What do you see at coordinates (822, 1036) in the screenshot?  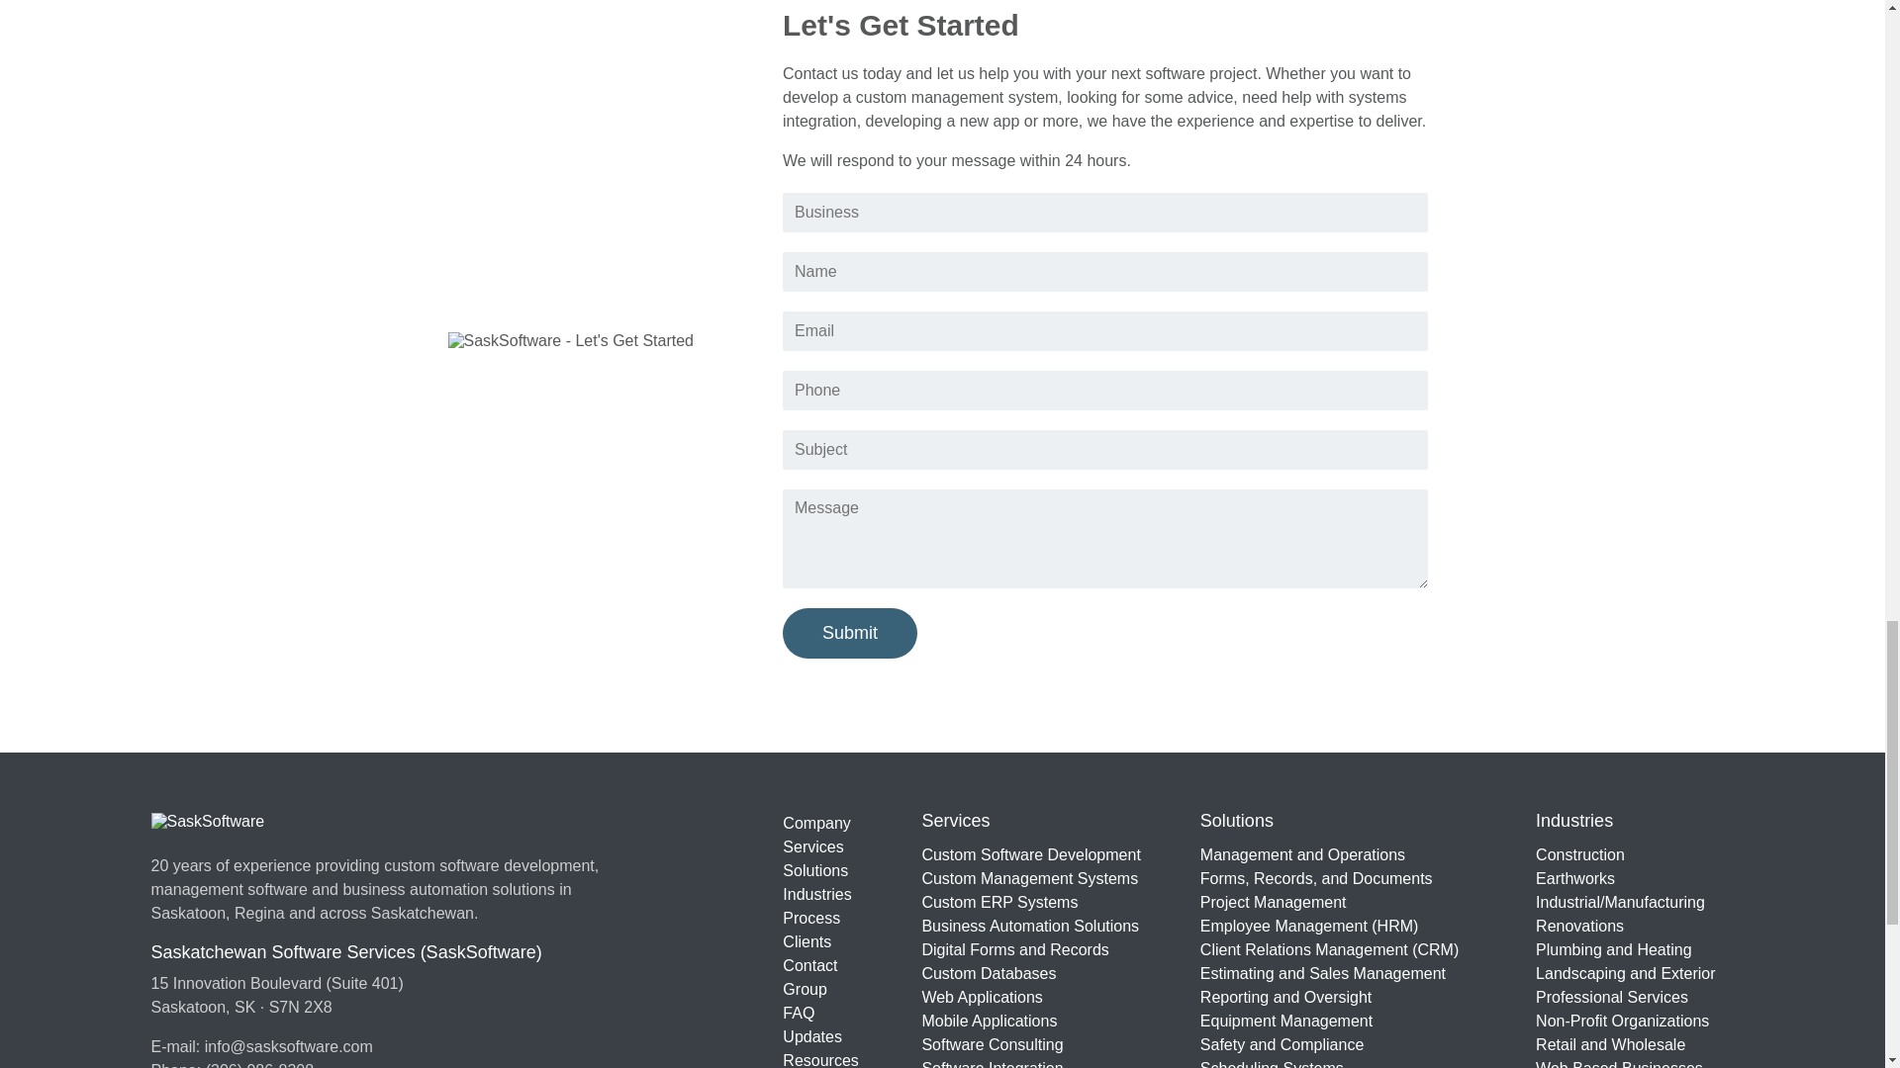 I see `Updates` at bounding box center [822, 1036].